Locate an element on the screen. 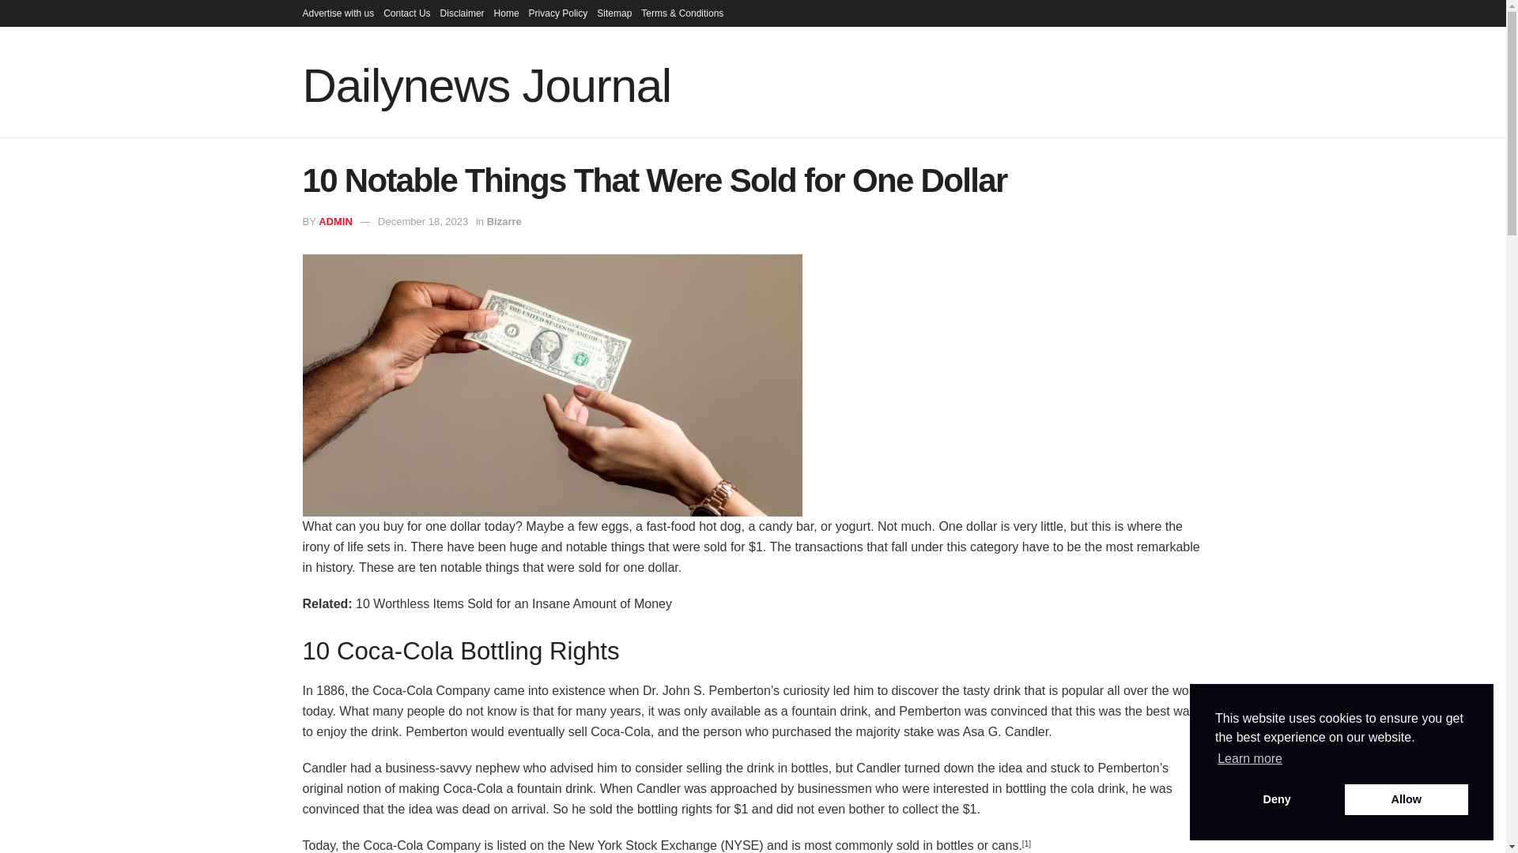 The image size is (1518, 853). Dailynews Journal is located at coordinates (486, 85).